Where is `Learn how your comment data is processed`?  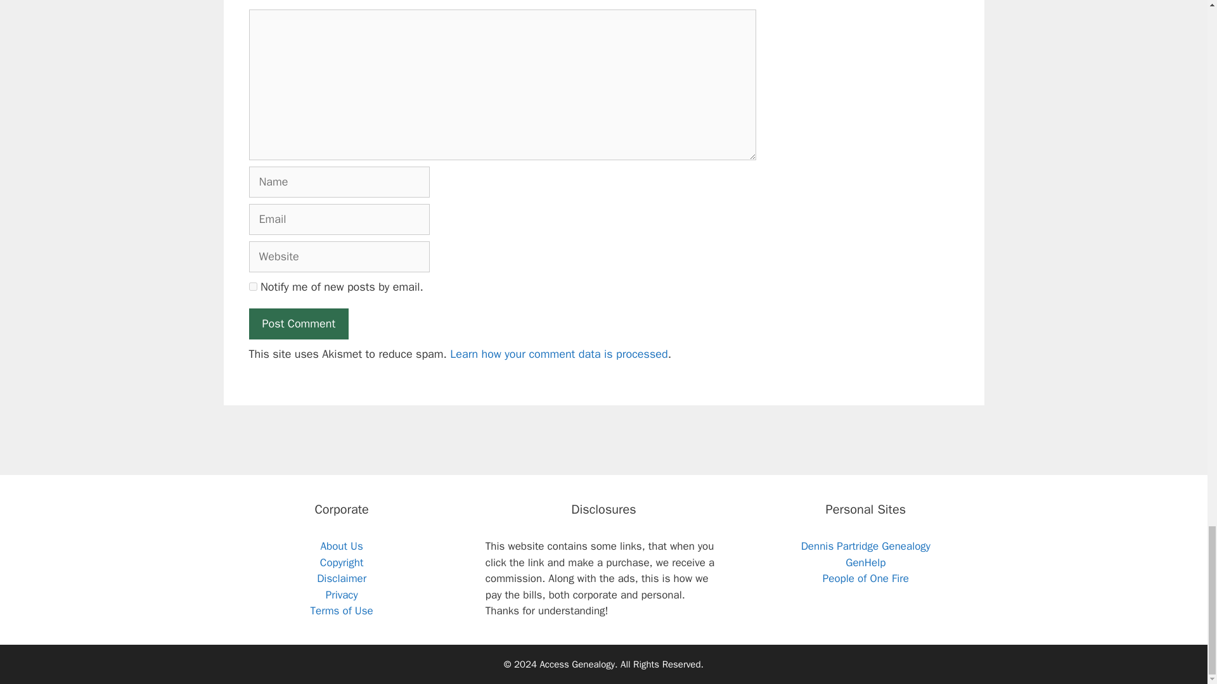 Learn how your comment data is processed is located at coordinates (558, 353).